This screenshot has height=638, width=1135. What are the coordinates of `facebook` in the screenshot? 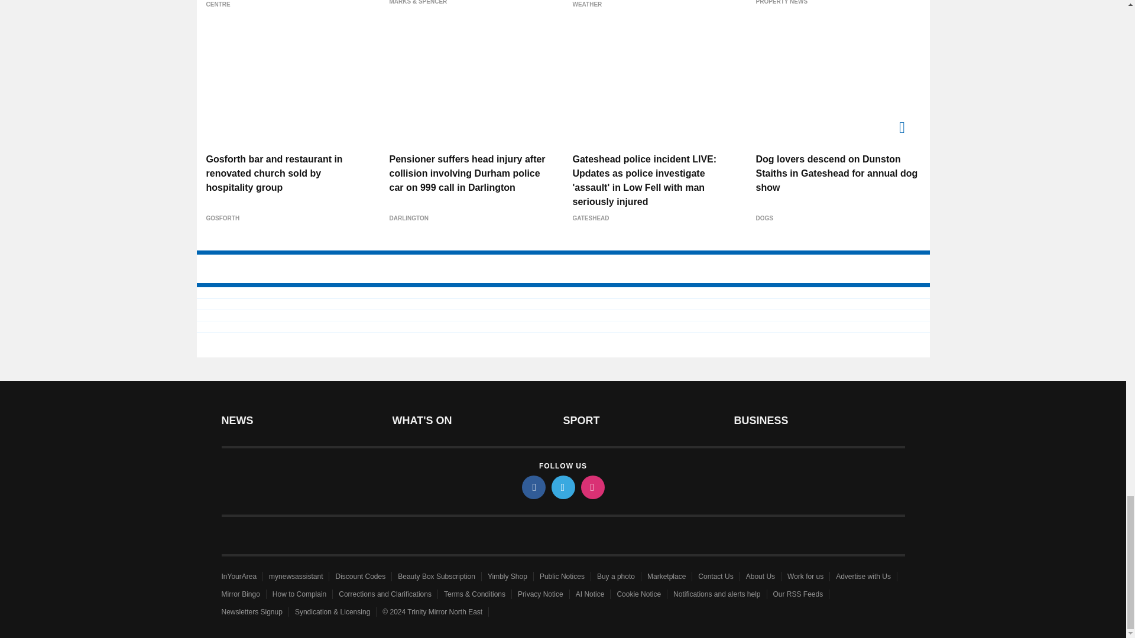 It's located at (533, 487).